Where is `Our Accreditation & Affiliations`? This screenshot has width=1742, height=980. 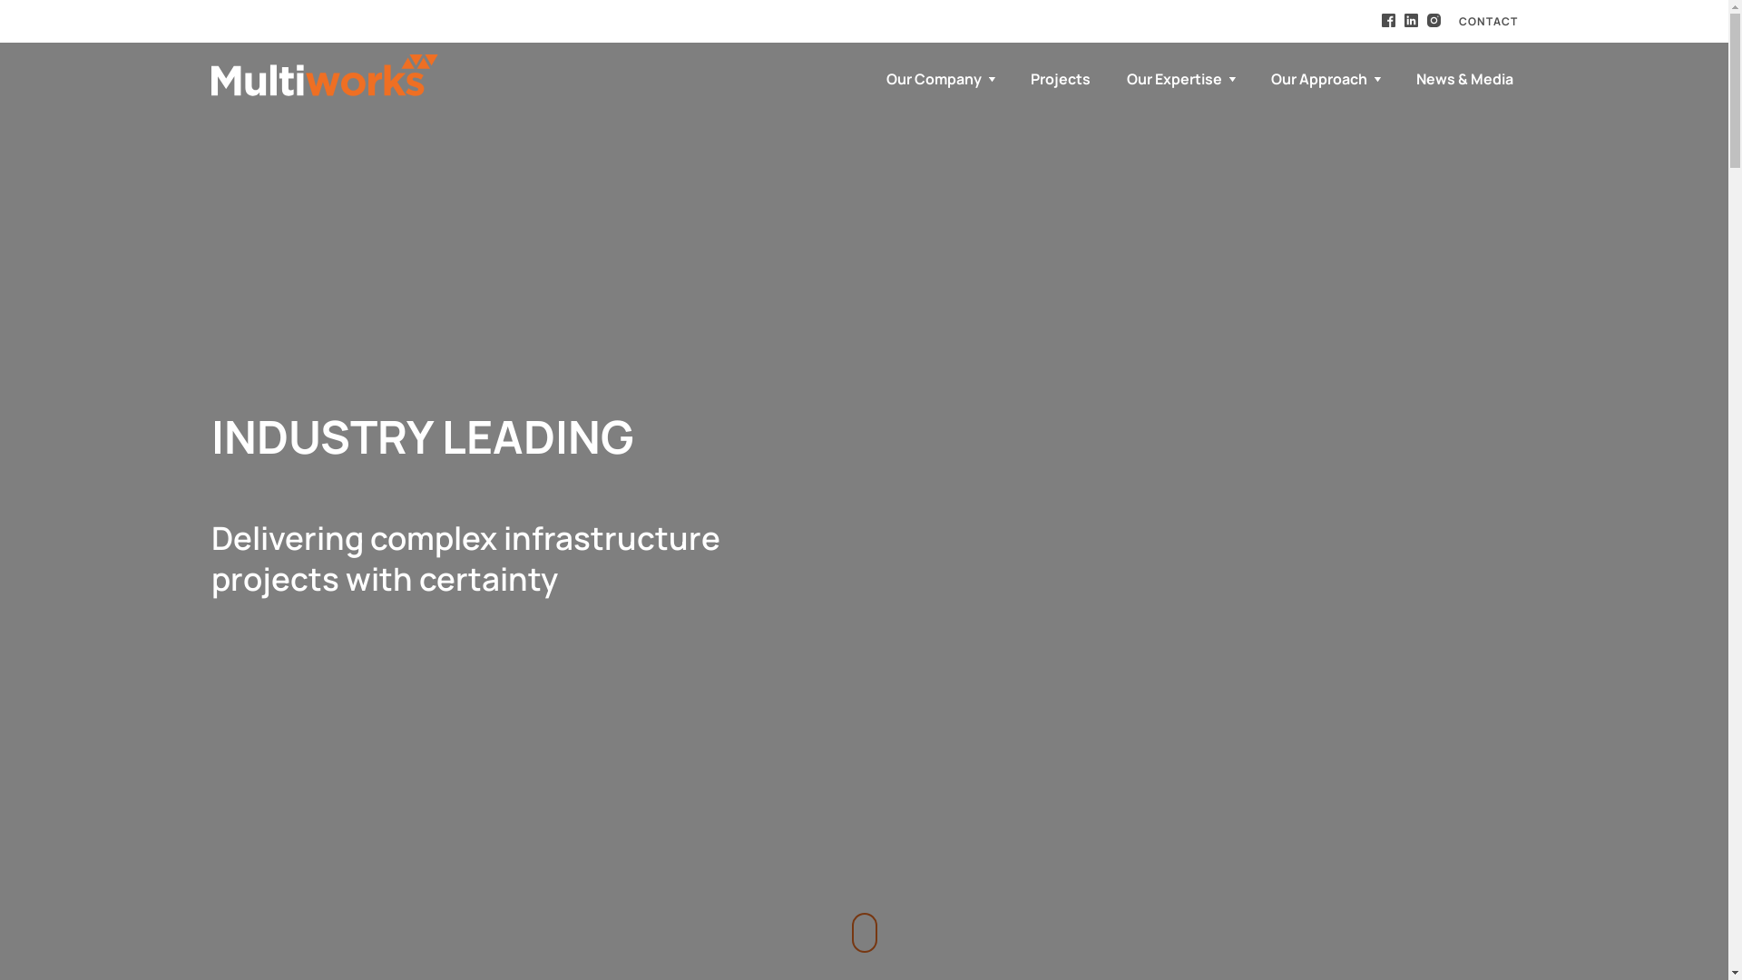
Our Accreditation & Affiliations is located at coordinates (407, 743).